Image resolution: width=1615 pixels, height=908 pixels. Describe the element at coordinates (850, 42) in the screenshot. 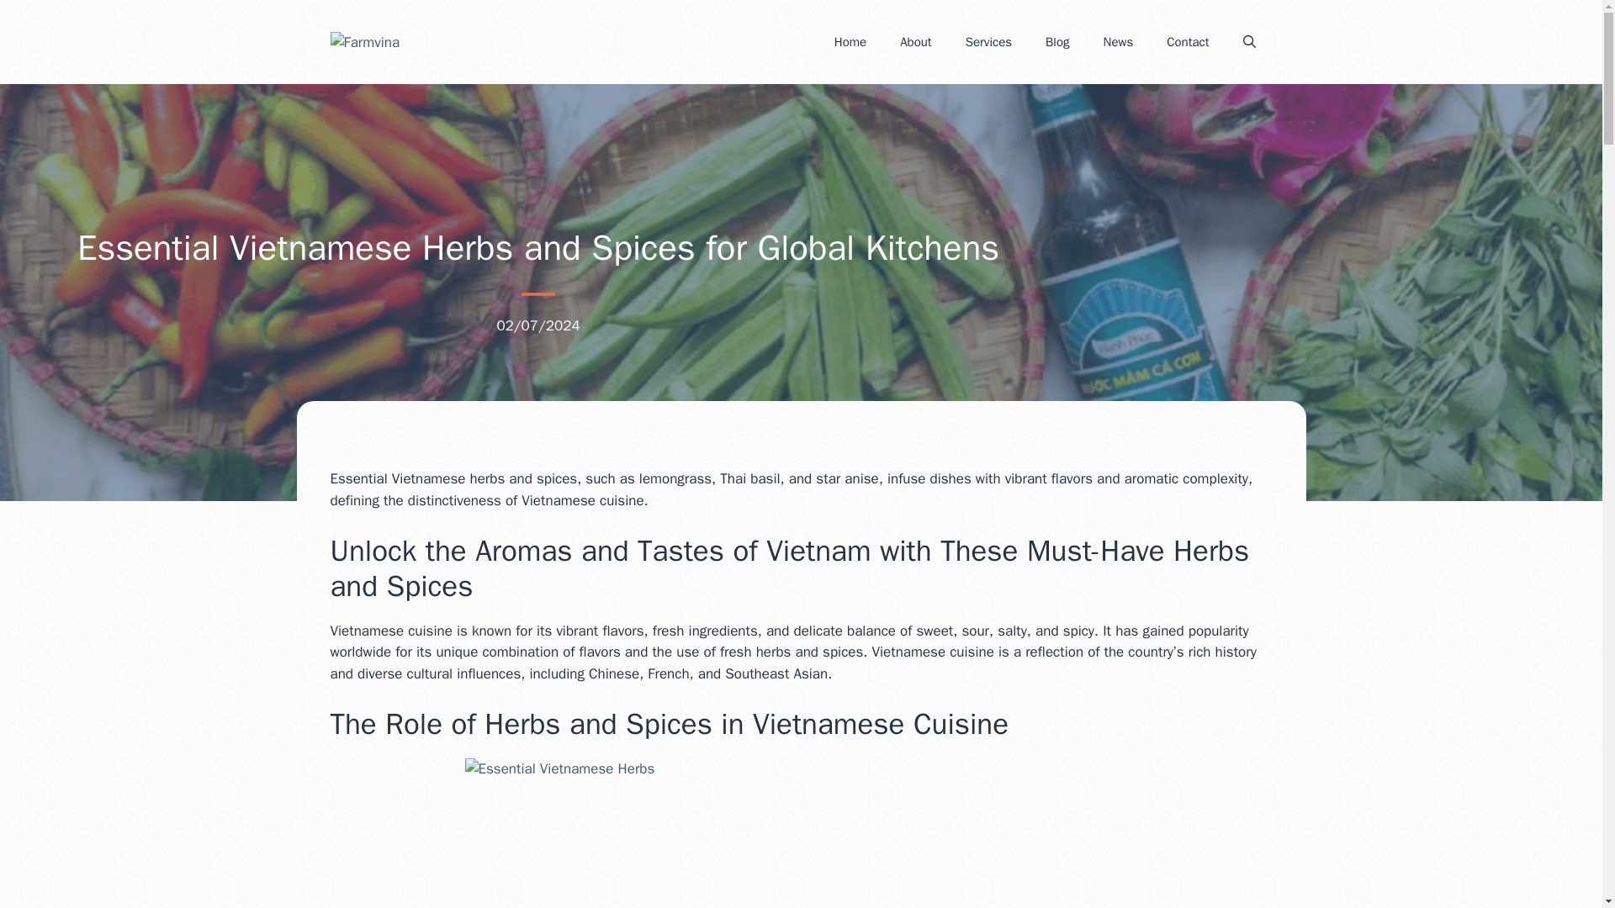

I see `Home` at that location.